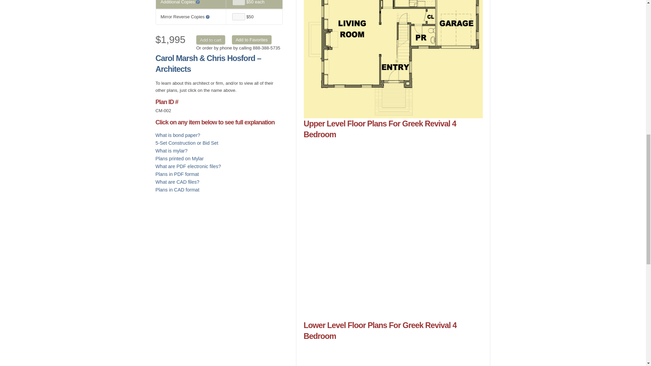 This screenshot has width=651, height=366. I want to click on What are PDF electronic files?, so click(188, 166).